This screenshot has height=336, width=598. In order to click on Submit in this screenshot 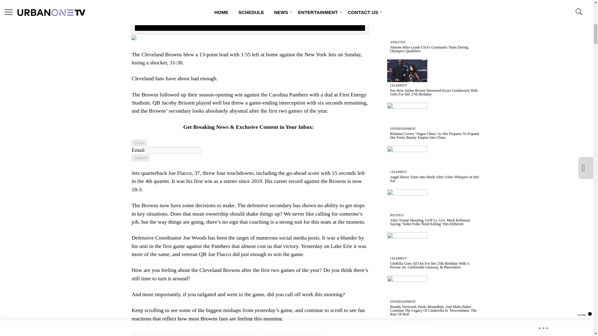, I will do `click(140, 158)`.